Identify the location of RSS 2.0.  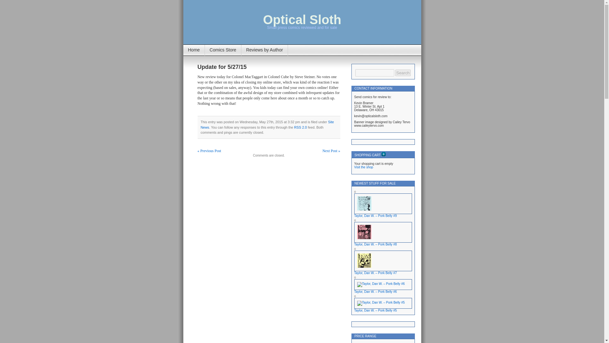
(300, 127).